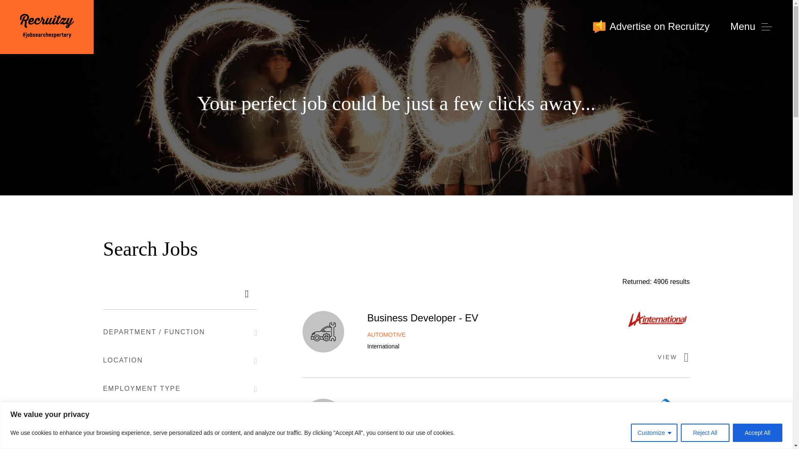 This screenshot has width=799, height=449. What do you see at coordinates (323, 332) in the screenshot?
I see `Automotive` at bounding box center [323, 332].